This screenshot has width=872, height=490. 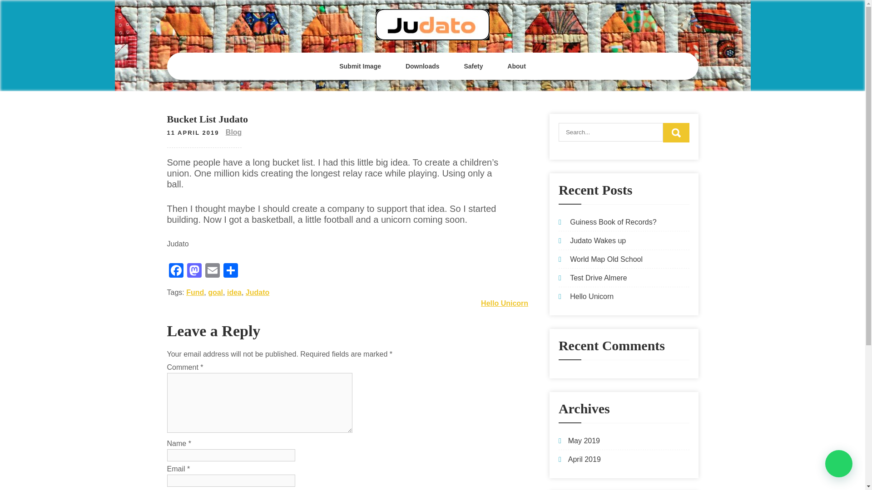 I want to click on Test Drive Almere, so click(x=599, y=278).